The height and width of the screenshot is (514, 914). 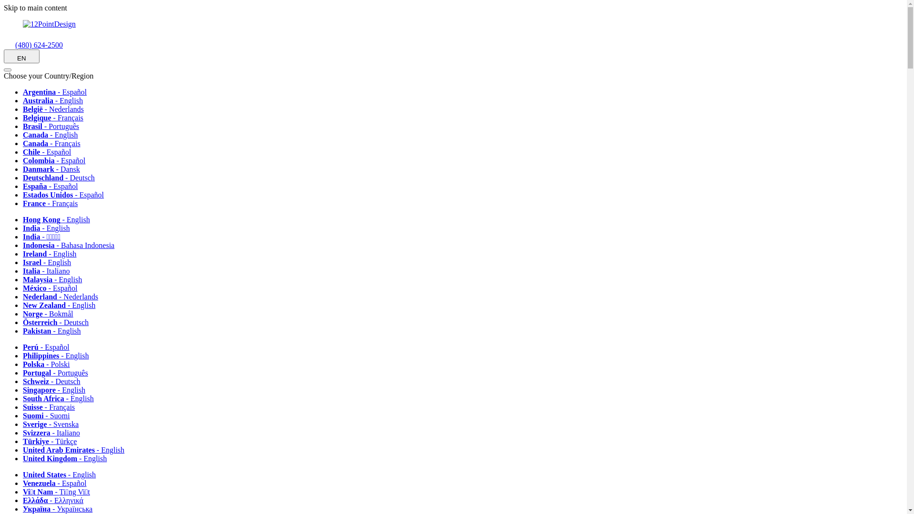 What do you see at coordinates (55, 433) in the screenshot?
I see `Svizzera - Italiano` at bounding box center [55, 433].